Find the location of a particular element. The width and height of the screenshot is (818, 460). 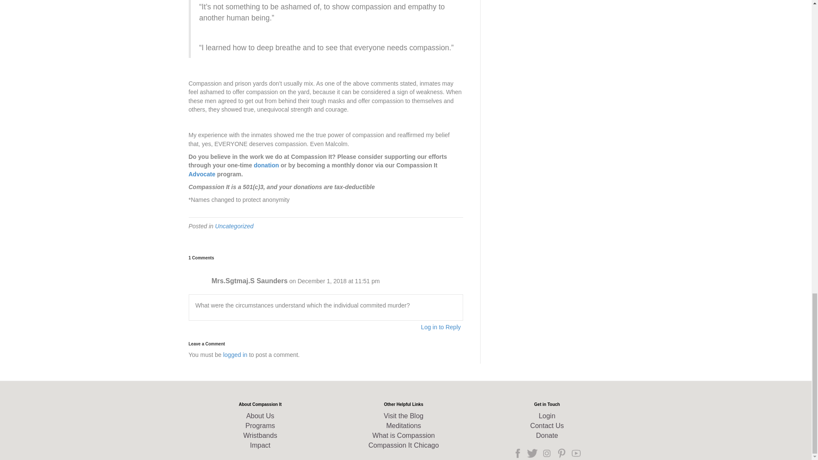

Advocate is located at coordinates (201, 174).